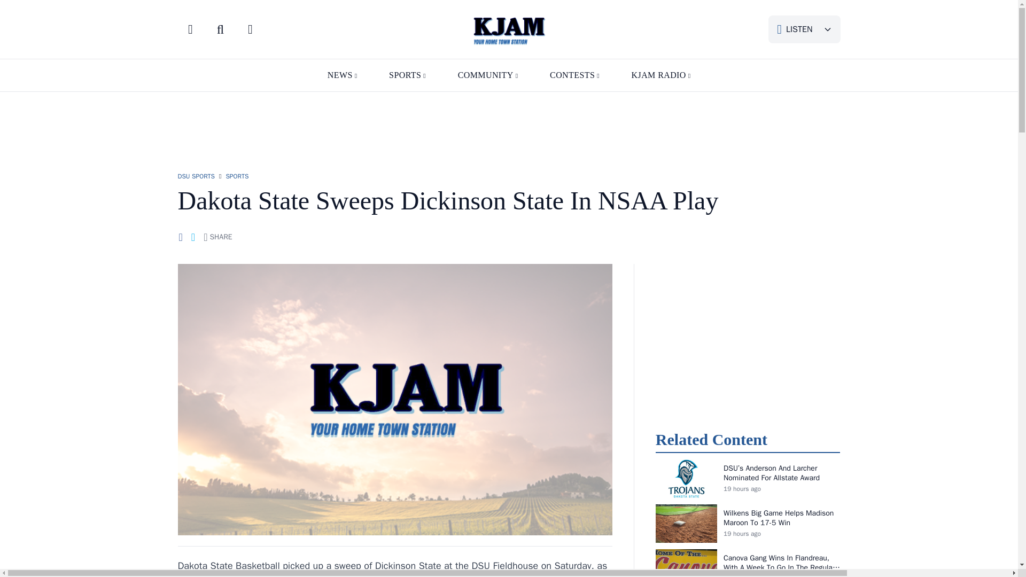 This screenshot has height=577, width=1026. What do you see at coordinates (508, 126) in the screenshot?
I see `3rd party ad content` at bounding box center [508, 126].